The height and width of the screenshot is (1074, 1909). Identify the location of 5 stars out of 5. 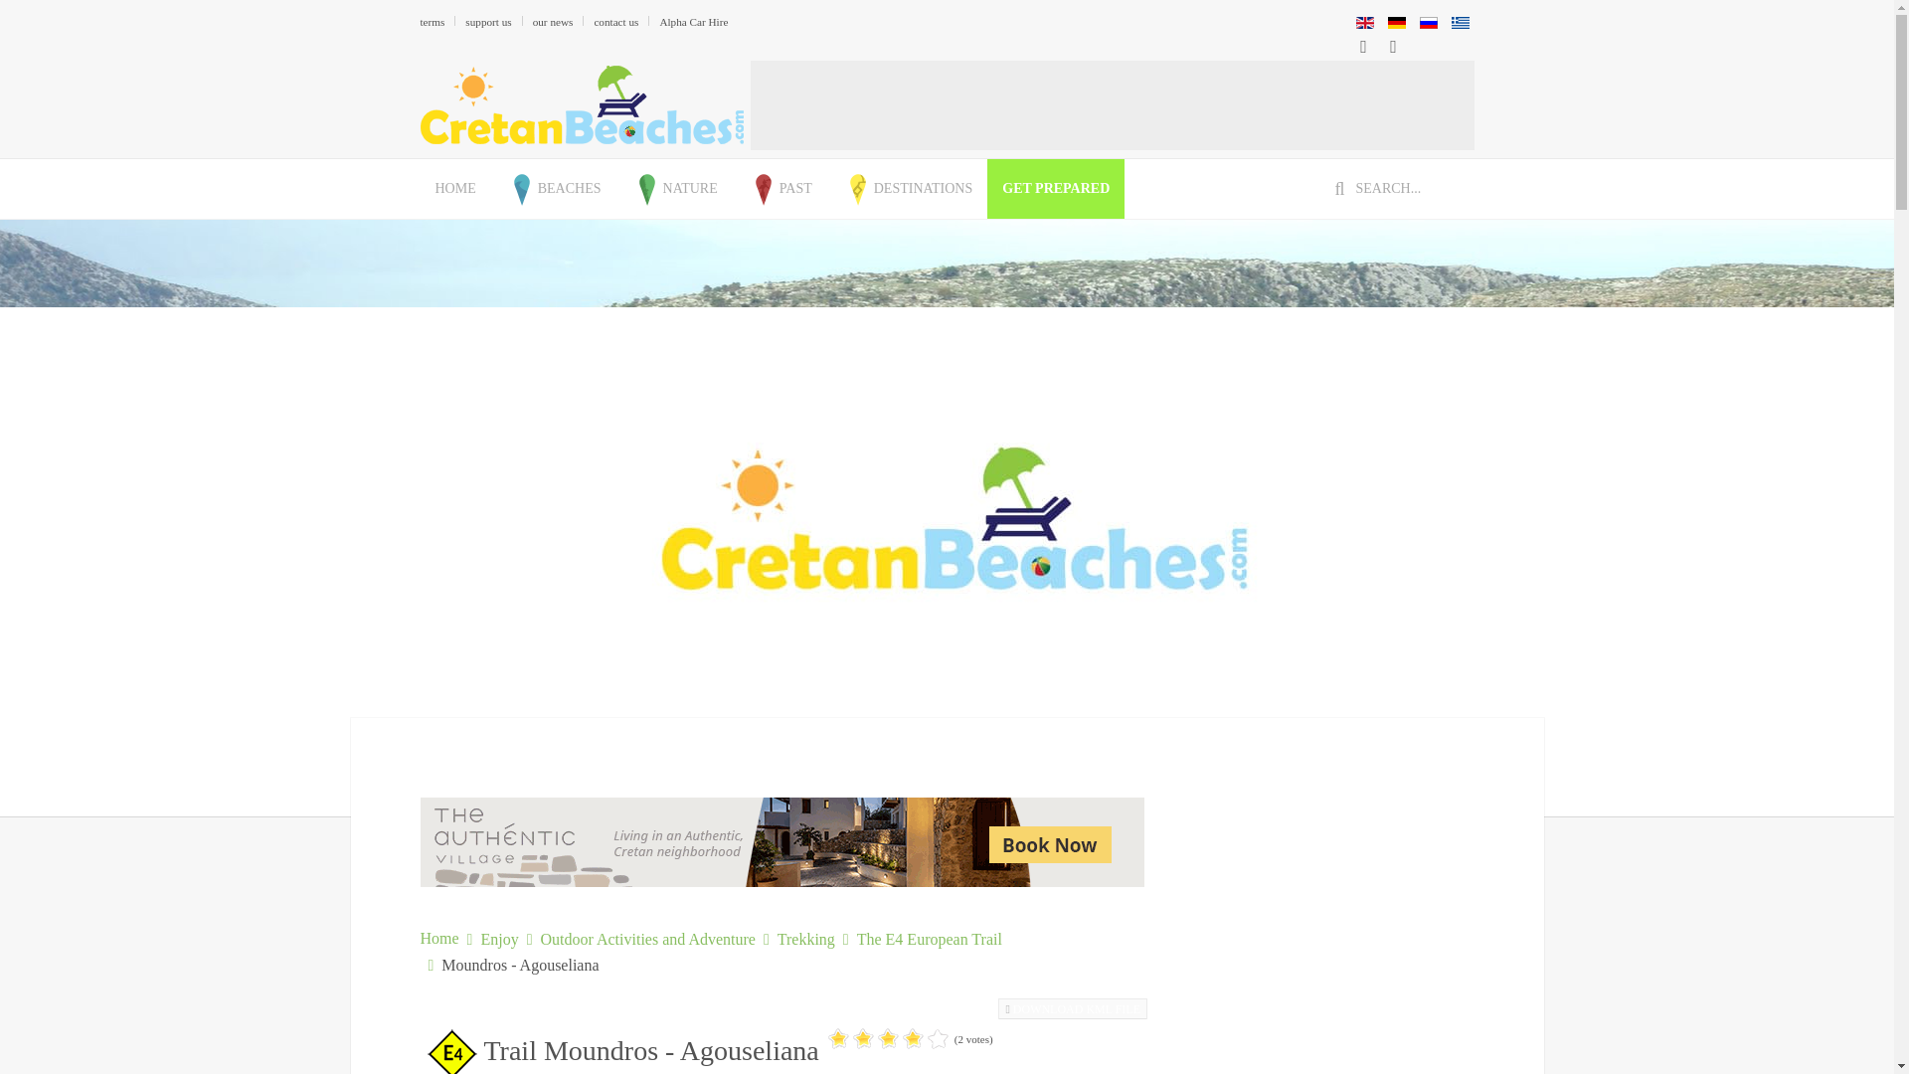
(889, 1039).